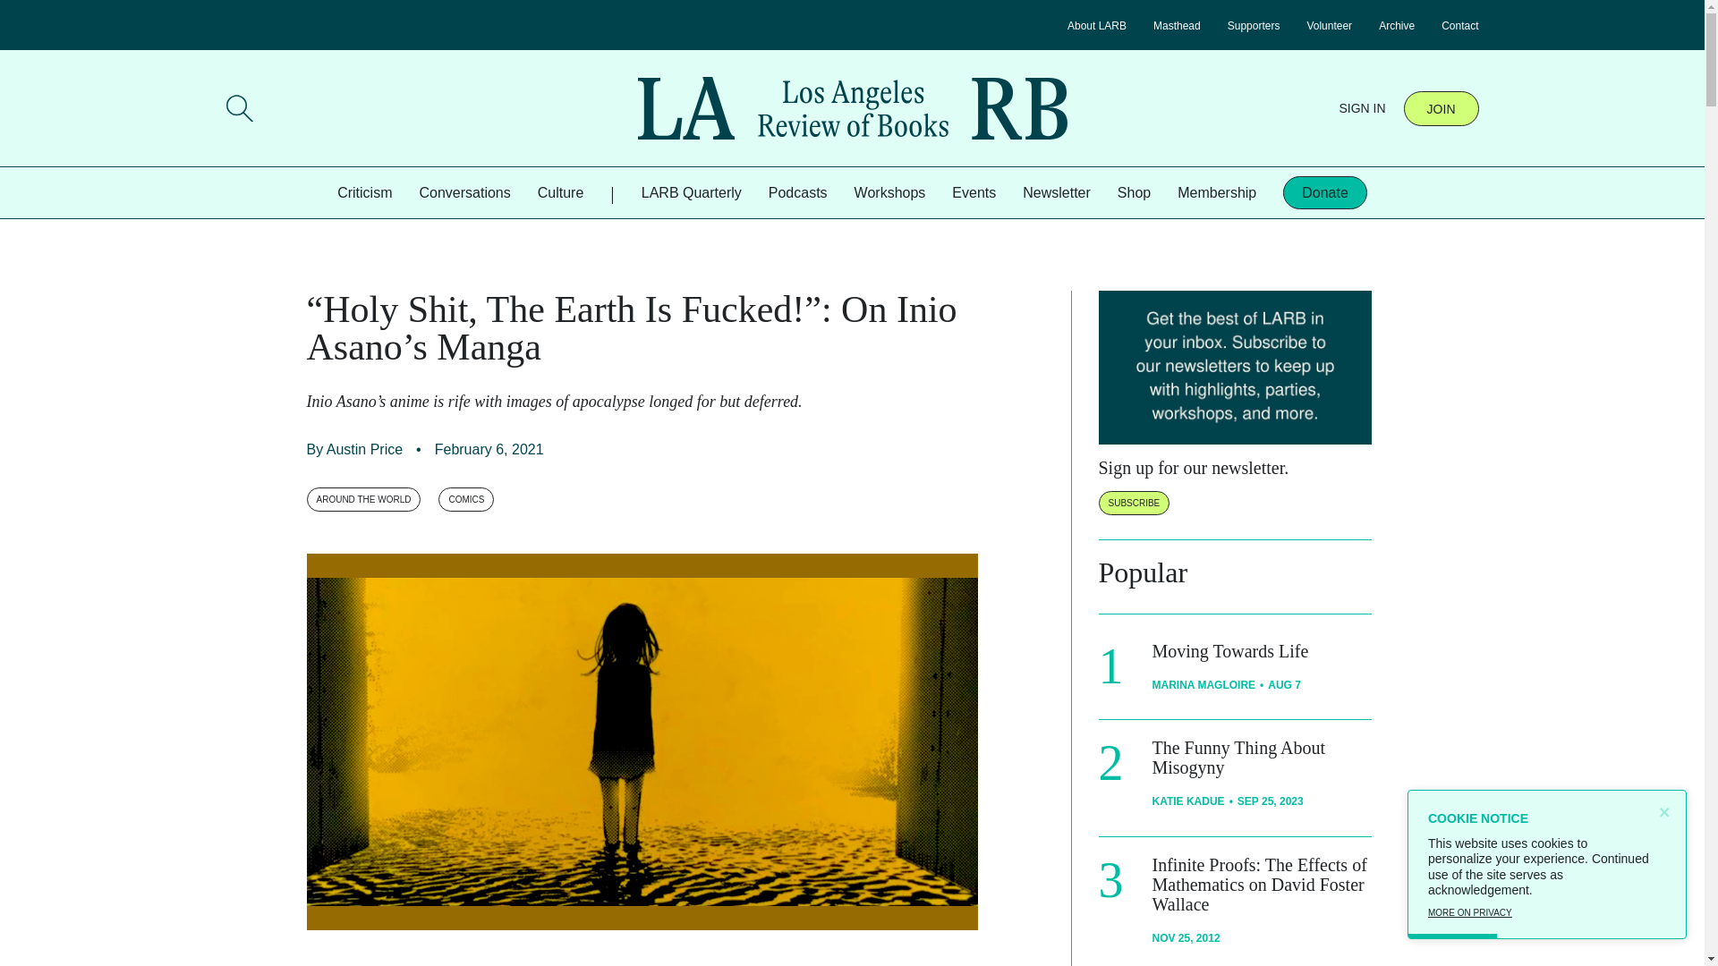 The width and height of the screenshot is (1718, 966). I want to click on Conversations, so click(464, 192).